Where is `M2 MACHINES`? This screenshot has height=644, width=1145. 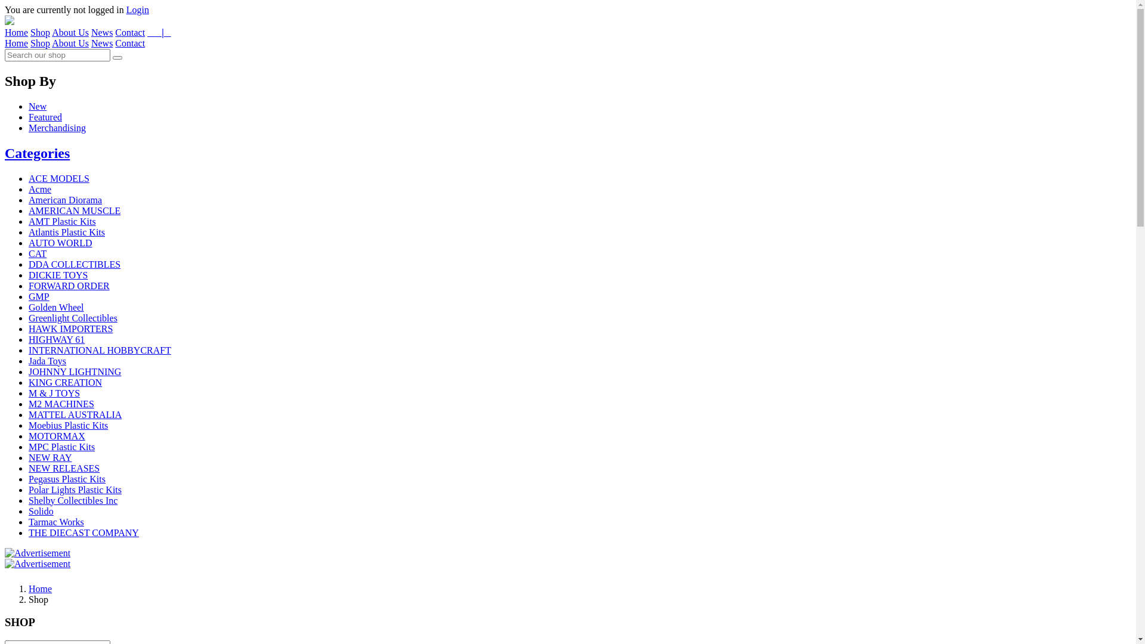
M2 MACHINES is located at coordinates (61, 404).